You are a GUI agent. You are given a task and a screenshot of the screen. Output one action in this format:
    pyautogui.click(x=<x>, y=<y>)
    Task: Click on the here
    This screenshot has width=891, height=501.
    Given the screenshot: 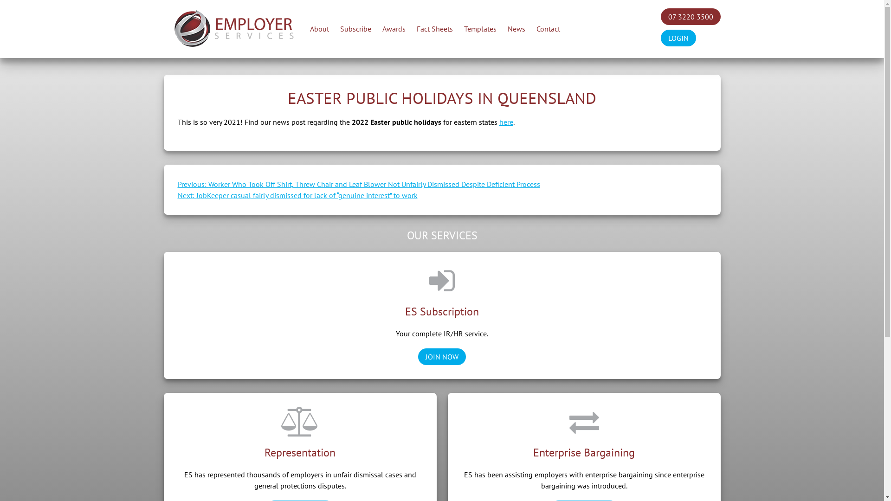 What is the action you would take?
    pyautogui.click(x=506, y=122)
    